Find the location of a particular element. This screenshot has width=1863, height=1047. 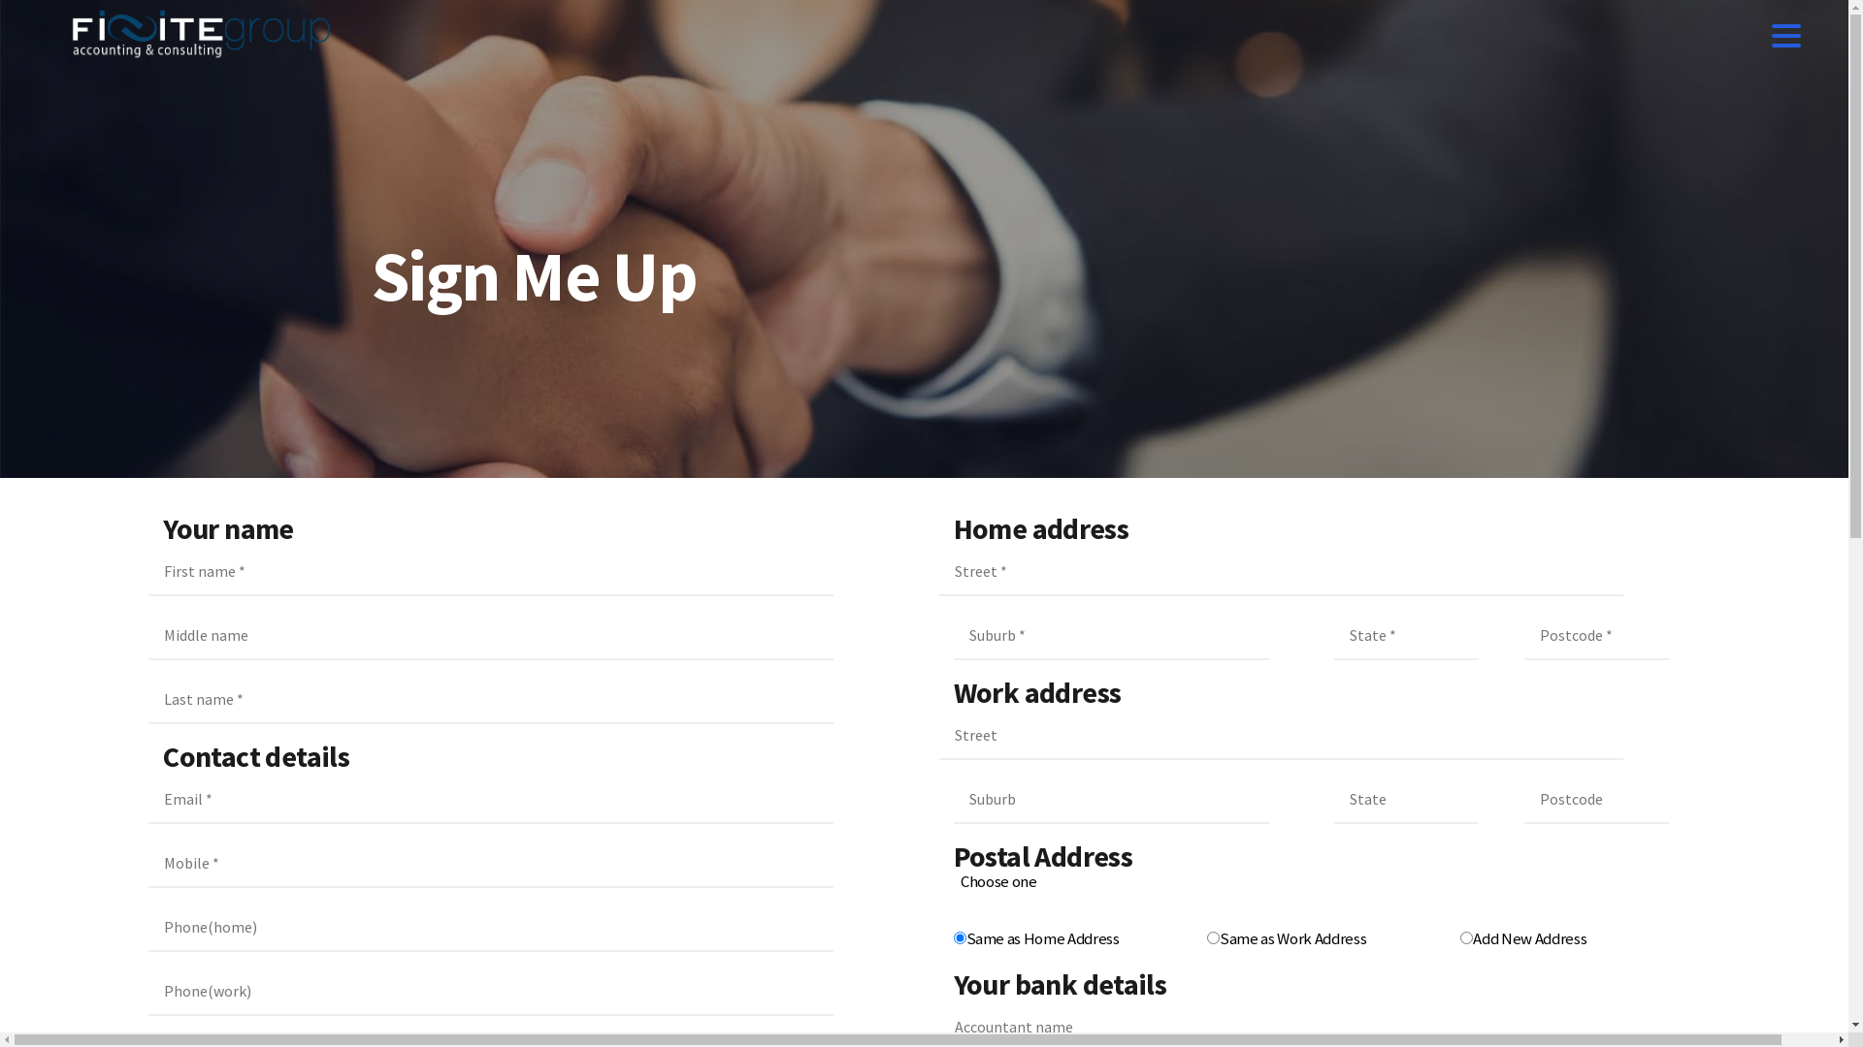

Add New Address is located at coordinates (1467, 938).